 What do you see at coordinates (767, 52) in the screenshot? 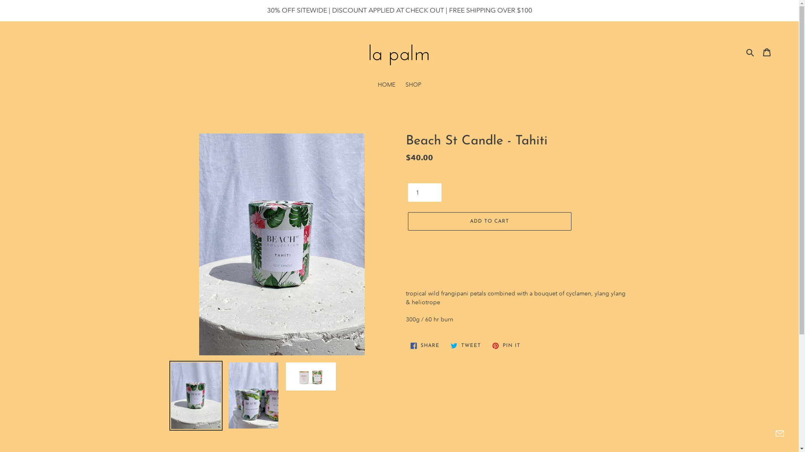
I see `Cart` at bounding box center [767, 52].